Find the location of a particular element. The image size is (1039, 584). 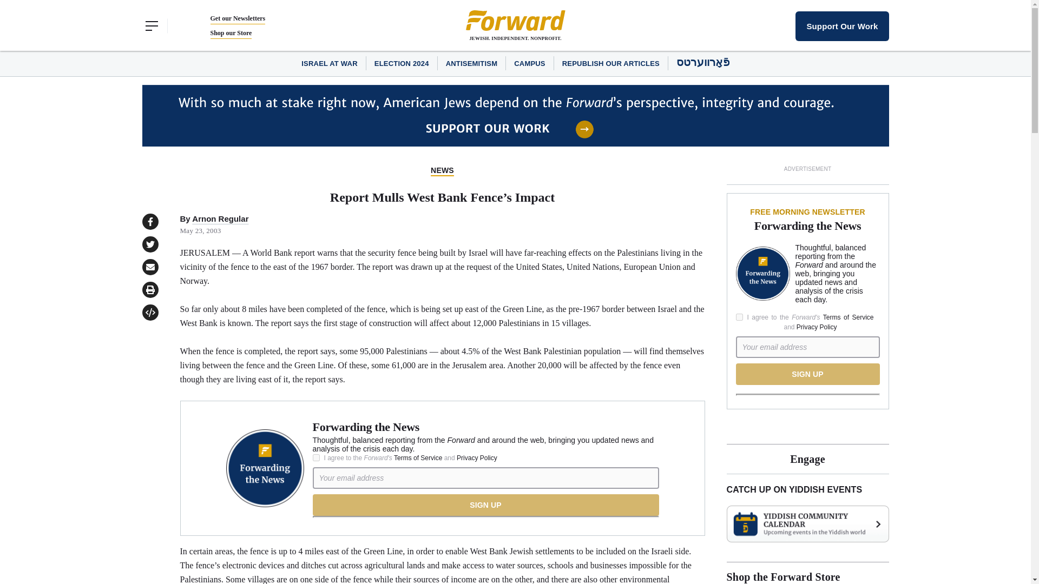

Sign Up is located at coordinates (807, 374).